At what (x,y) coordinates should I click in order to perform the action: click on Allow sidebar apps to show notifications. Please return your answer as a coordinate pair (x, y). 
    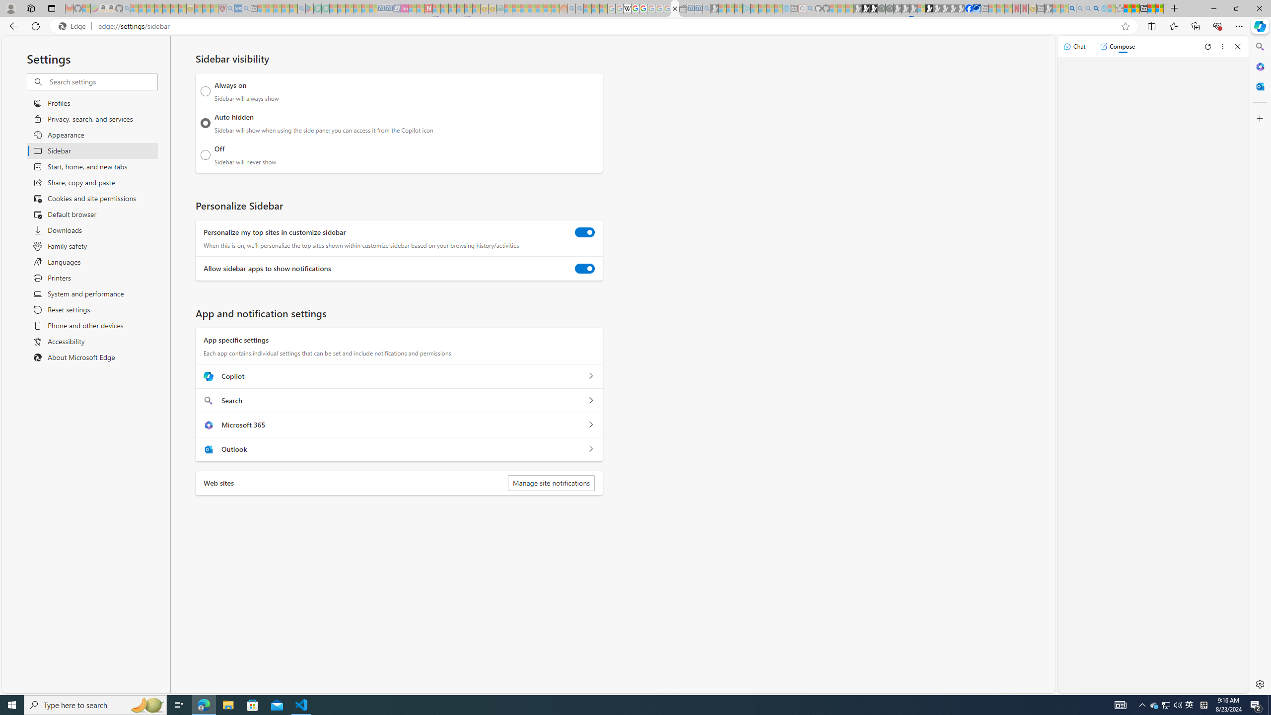
    Looking at the image, I should click on (585, 269).